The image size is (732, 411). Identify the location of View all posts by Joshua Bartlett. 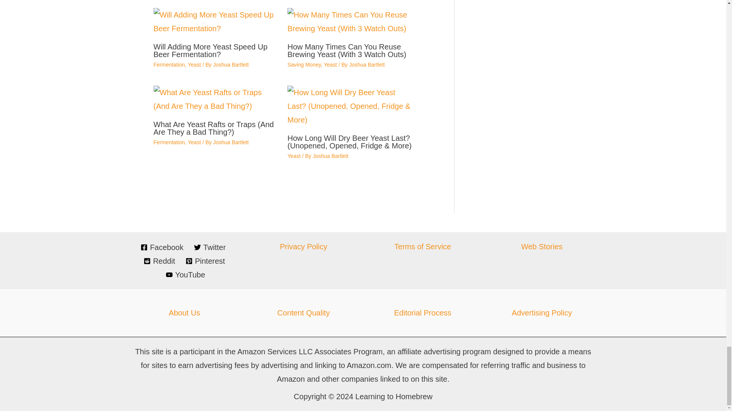
(231, 65).